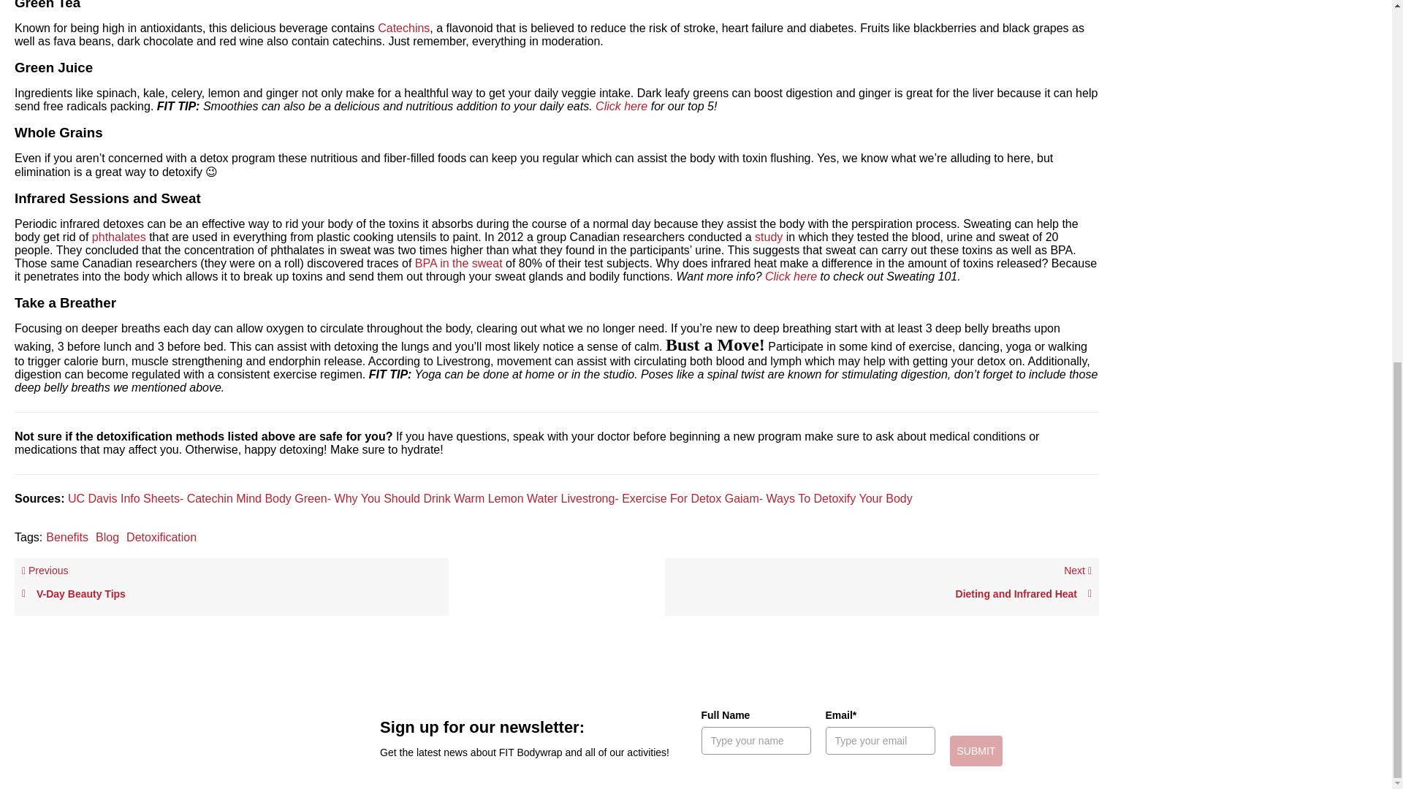 The width and height of the screenshot is (1403, 789). Describe the element at coordinates (769, 237) in the screenshot. I see `study` at that location.